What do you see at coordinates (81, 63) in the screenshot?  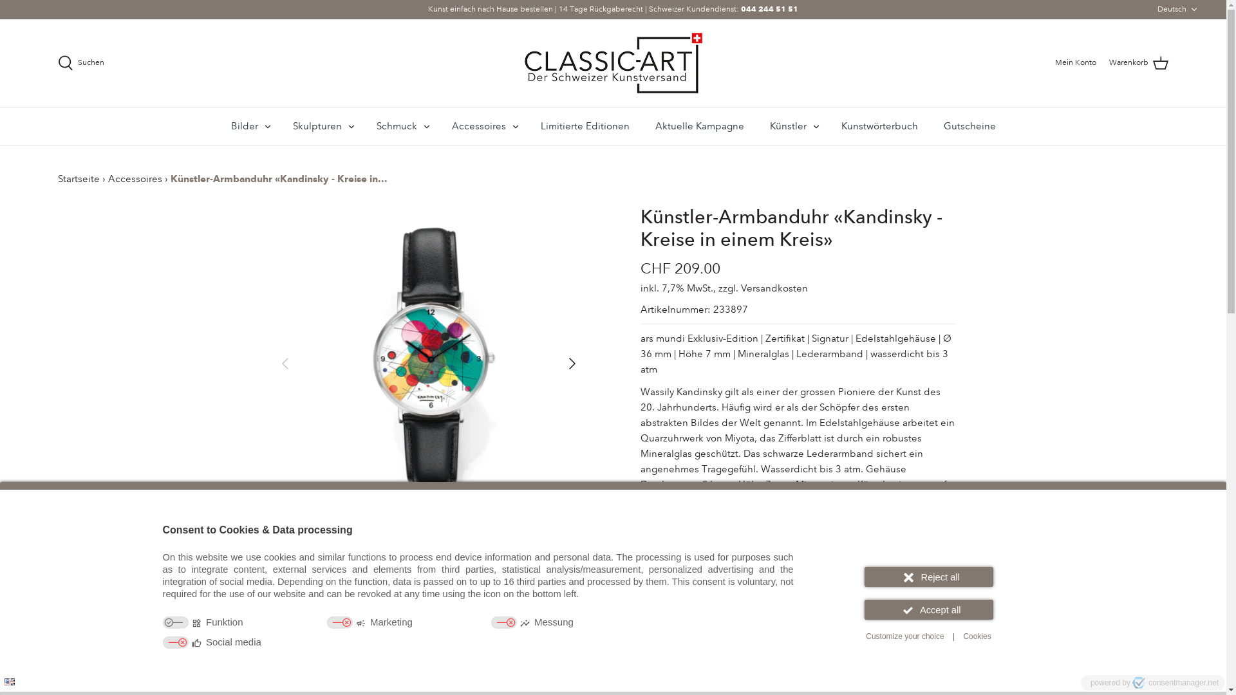 I see `Suchen` at bounding box center [81, 63].